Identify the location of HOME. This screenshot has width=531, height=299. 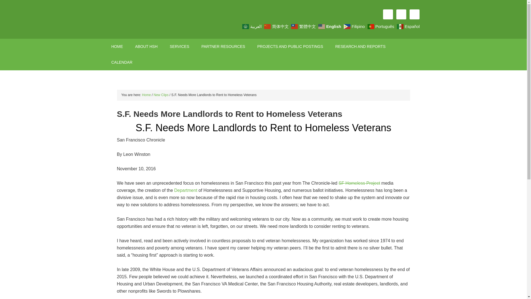
(117, 47).